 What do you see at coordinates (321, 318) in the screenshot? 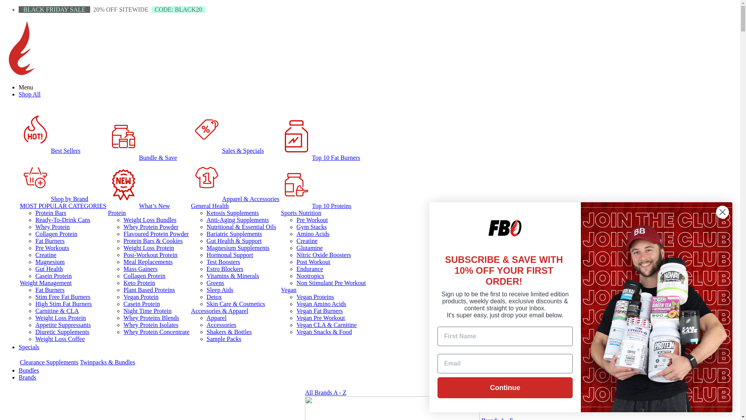
I see `Vegan Pre Workout` at bounding box center [321, 318].